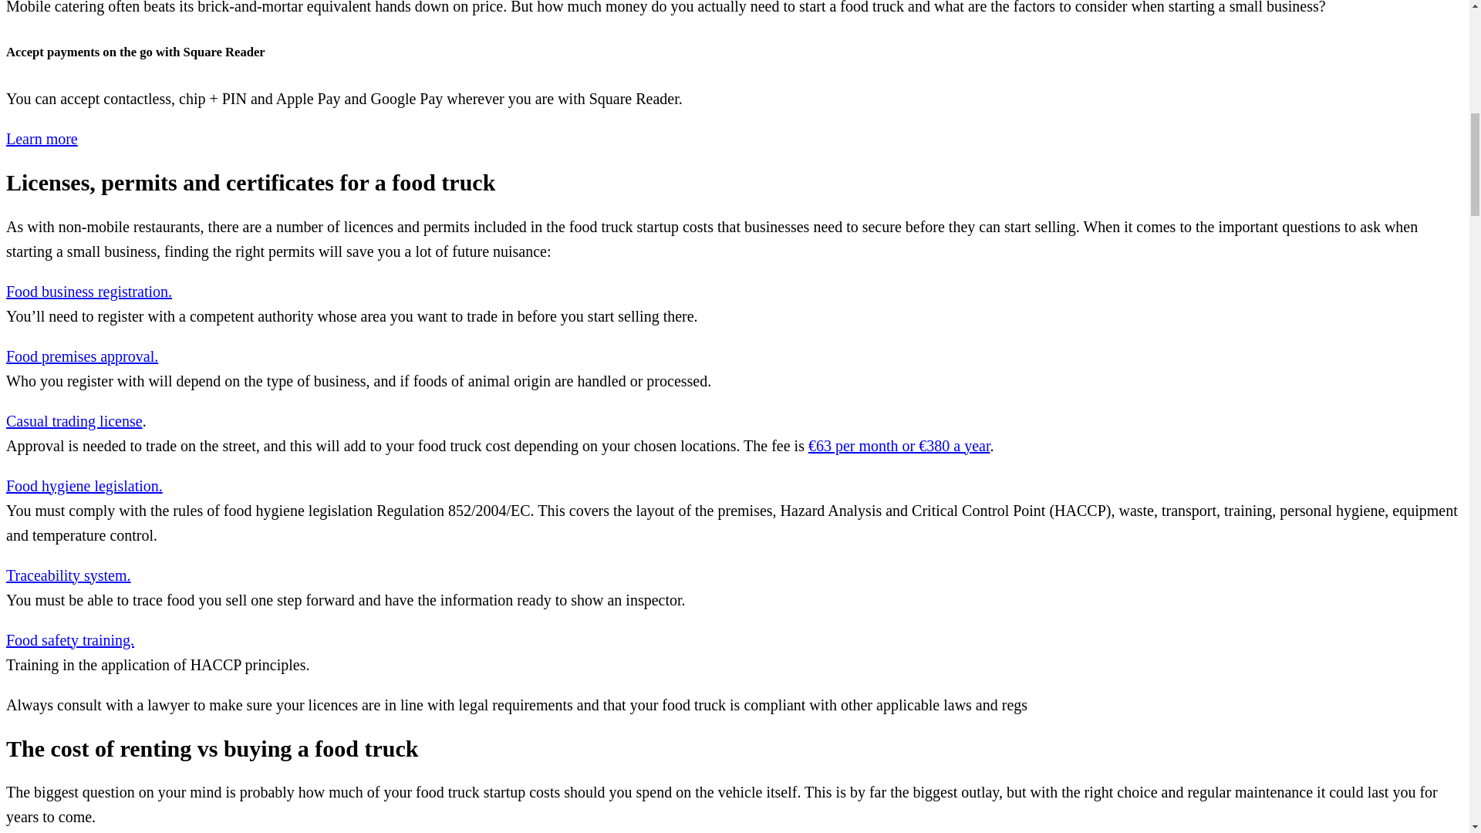  Describe the element at coordinates (74, 421) in the screenshot. I see `Casual trading license` at that location.